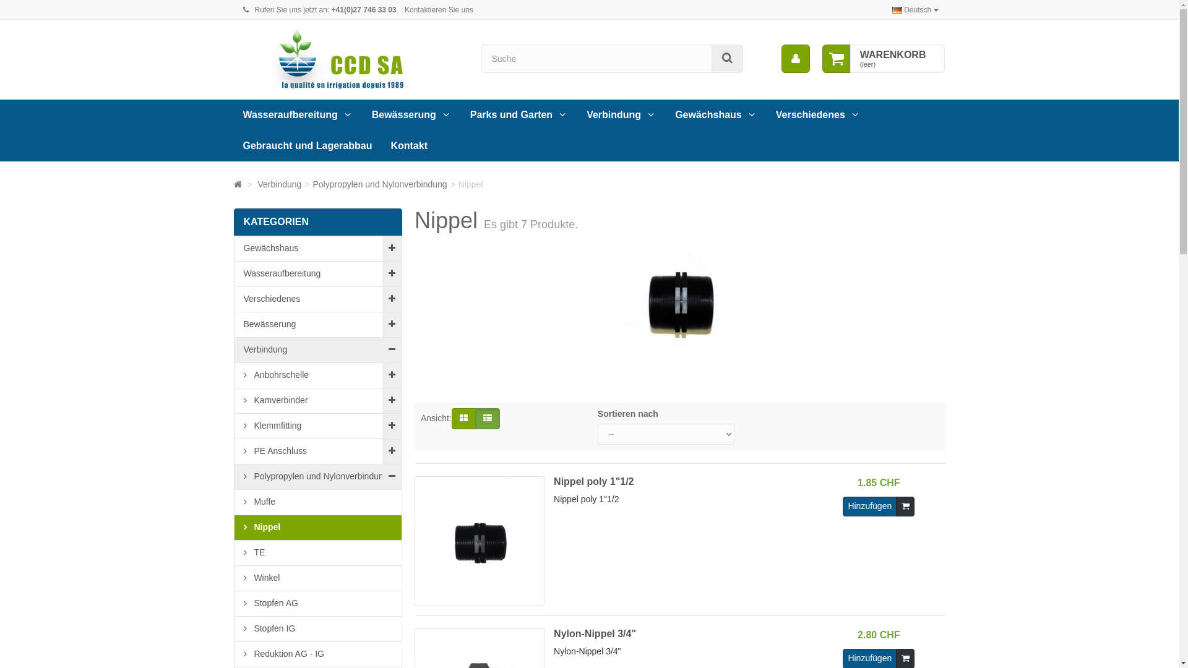 The height and width of the screenshot is (668, 1188). Describe the element at coordinates (318, 527) in the screenshot. I see `Nippel` at that location.